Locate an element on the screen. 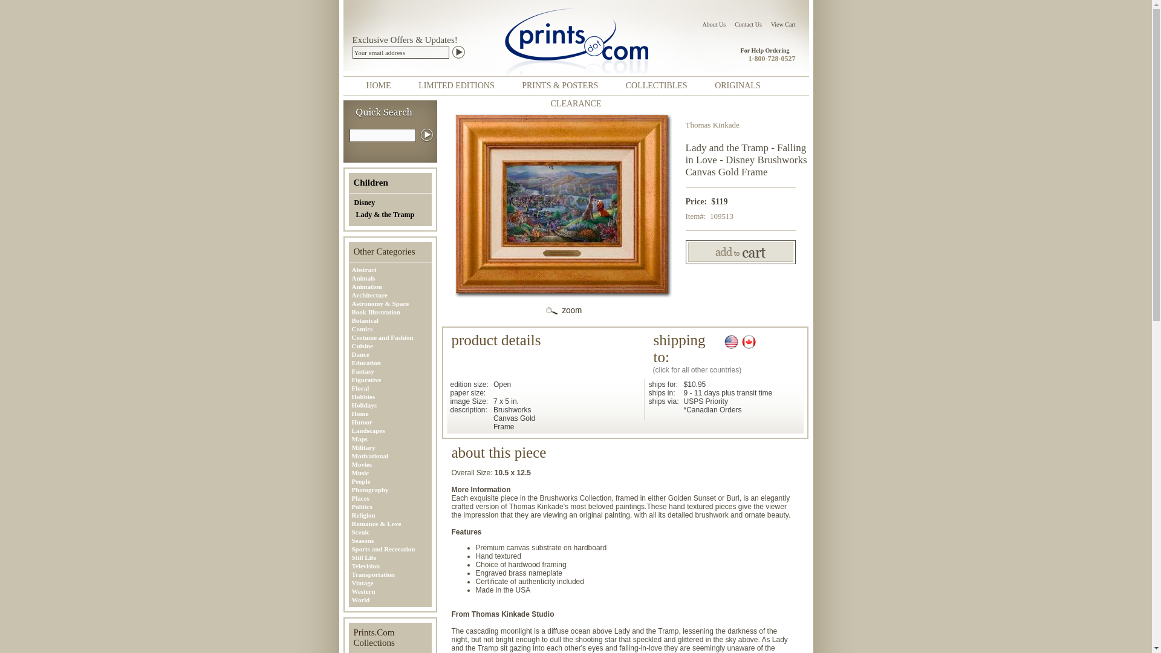 The image size is (1161, 653). Education is located at coordinates (391, 362).